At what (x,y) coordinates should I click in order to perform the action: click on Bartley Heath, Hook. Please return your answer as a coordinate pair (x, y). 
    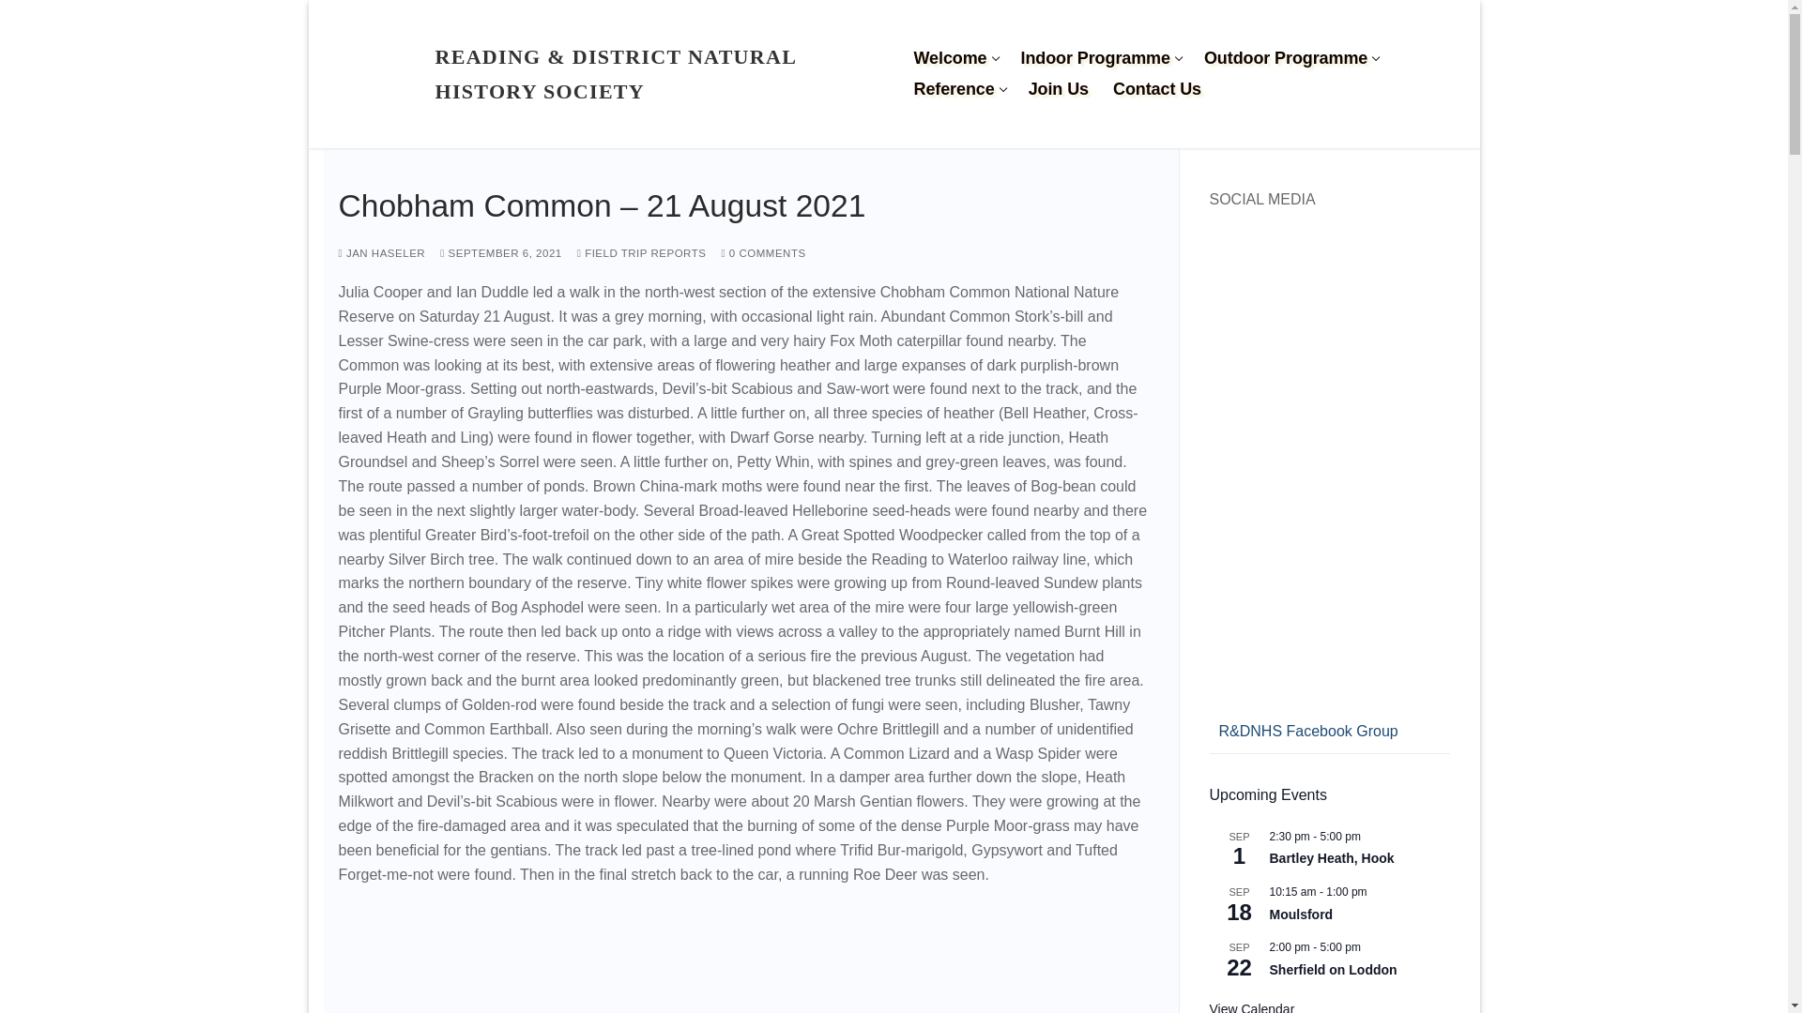
    Looking at the image, I should click on (1251, 1007).